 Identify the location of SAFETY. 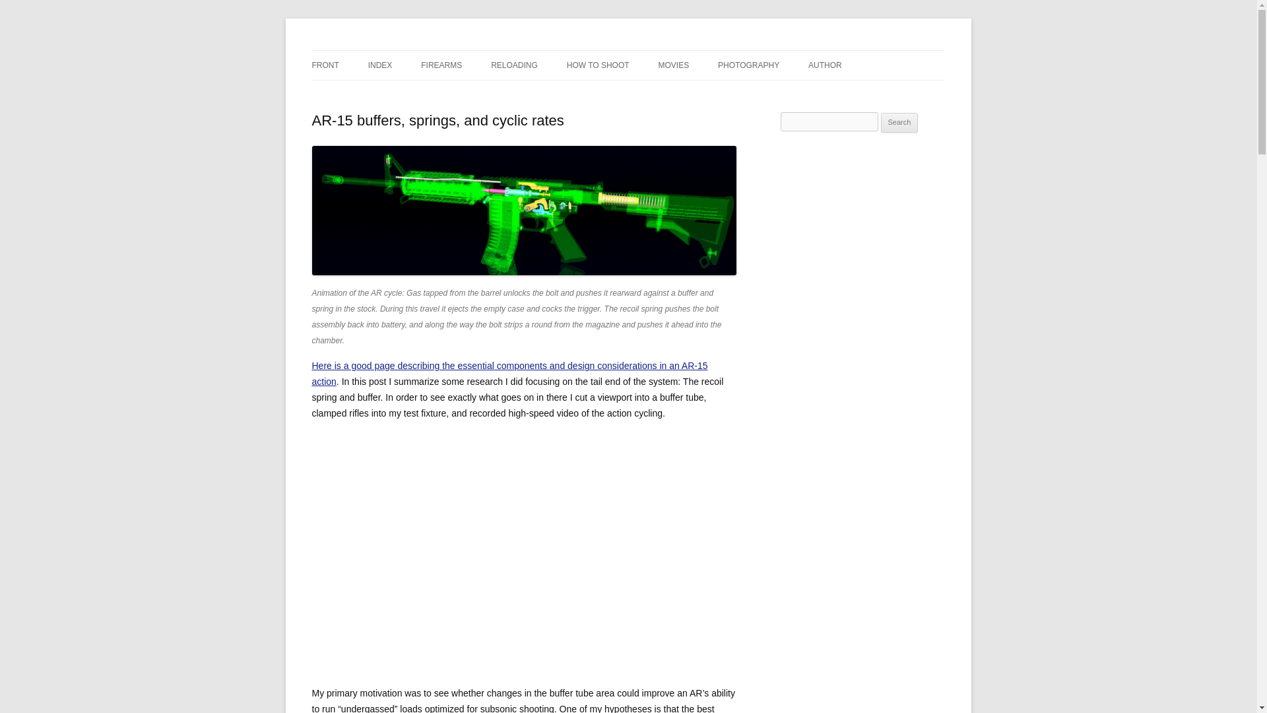
(632, 93).